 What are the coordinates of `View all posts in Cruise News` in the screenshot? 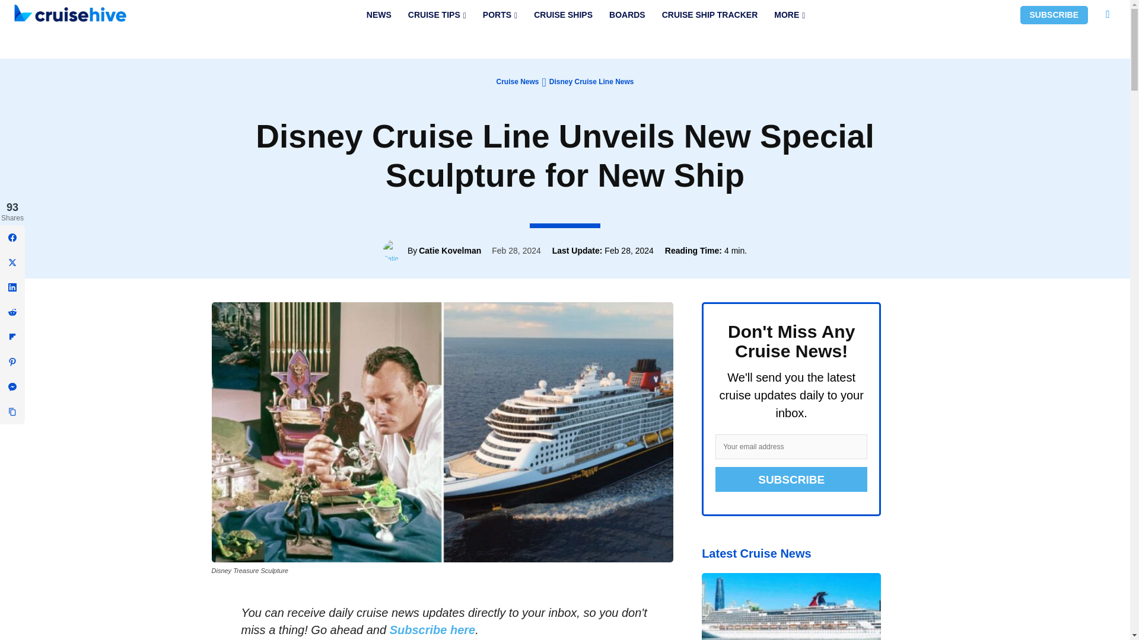 It's located at (517, 81).